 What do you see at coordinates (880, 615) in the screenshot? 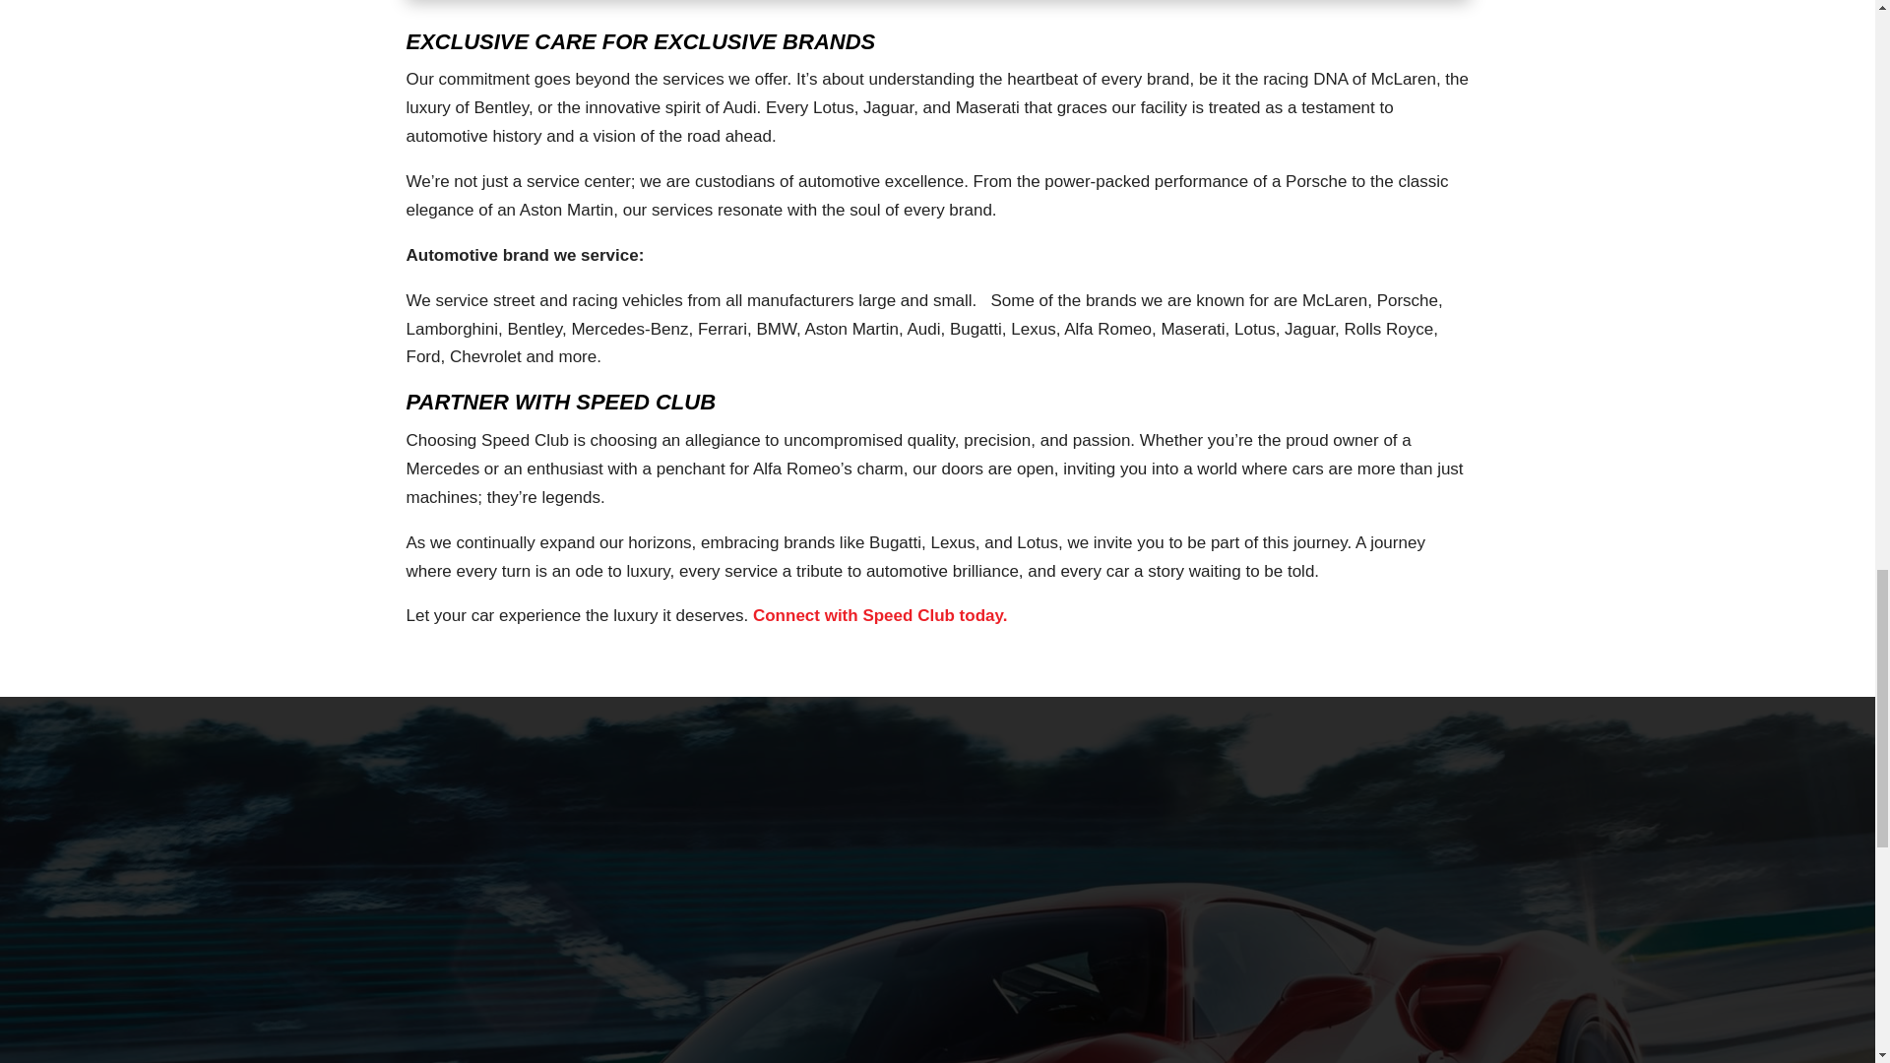
I see `Connect with Speed Club today.` at bounding box center [880, 615].